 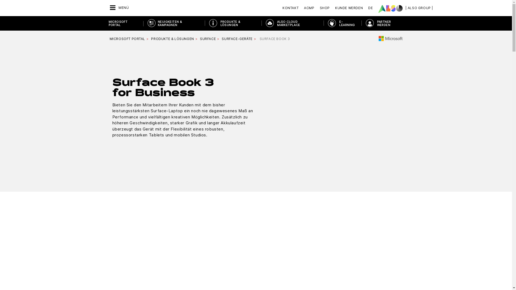 I want to click on PARTNER WERDEN, so click(x=385, y=23).